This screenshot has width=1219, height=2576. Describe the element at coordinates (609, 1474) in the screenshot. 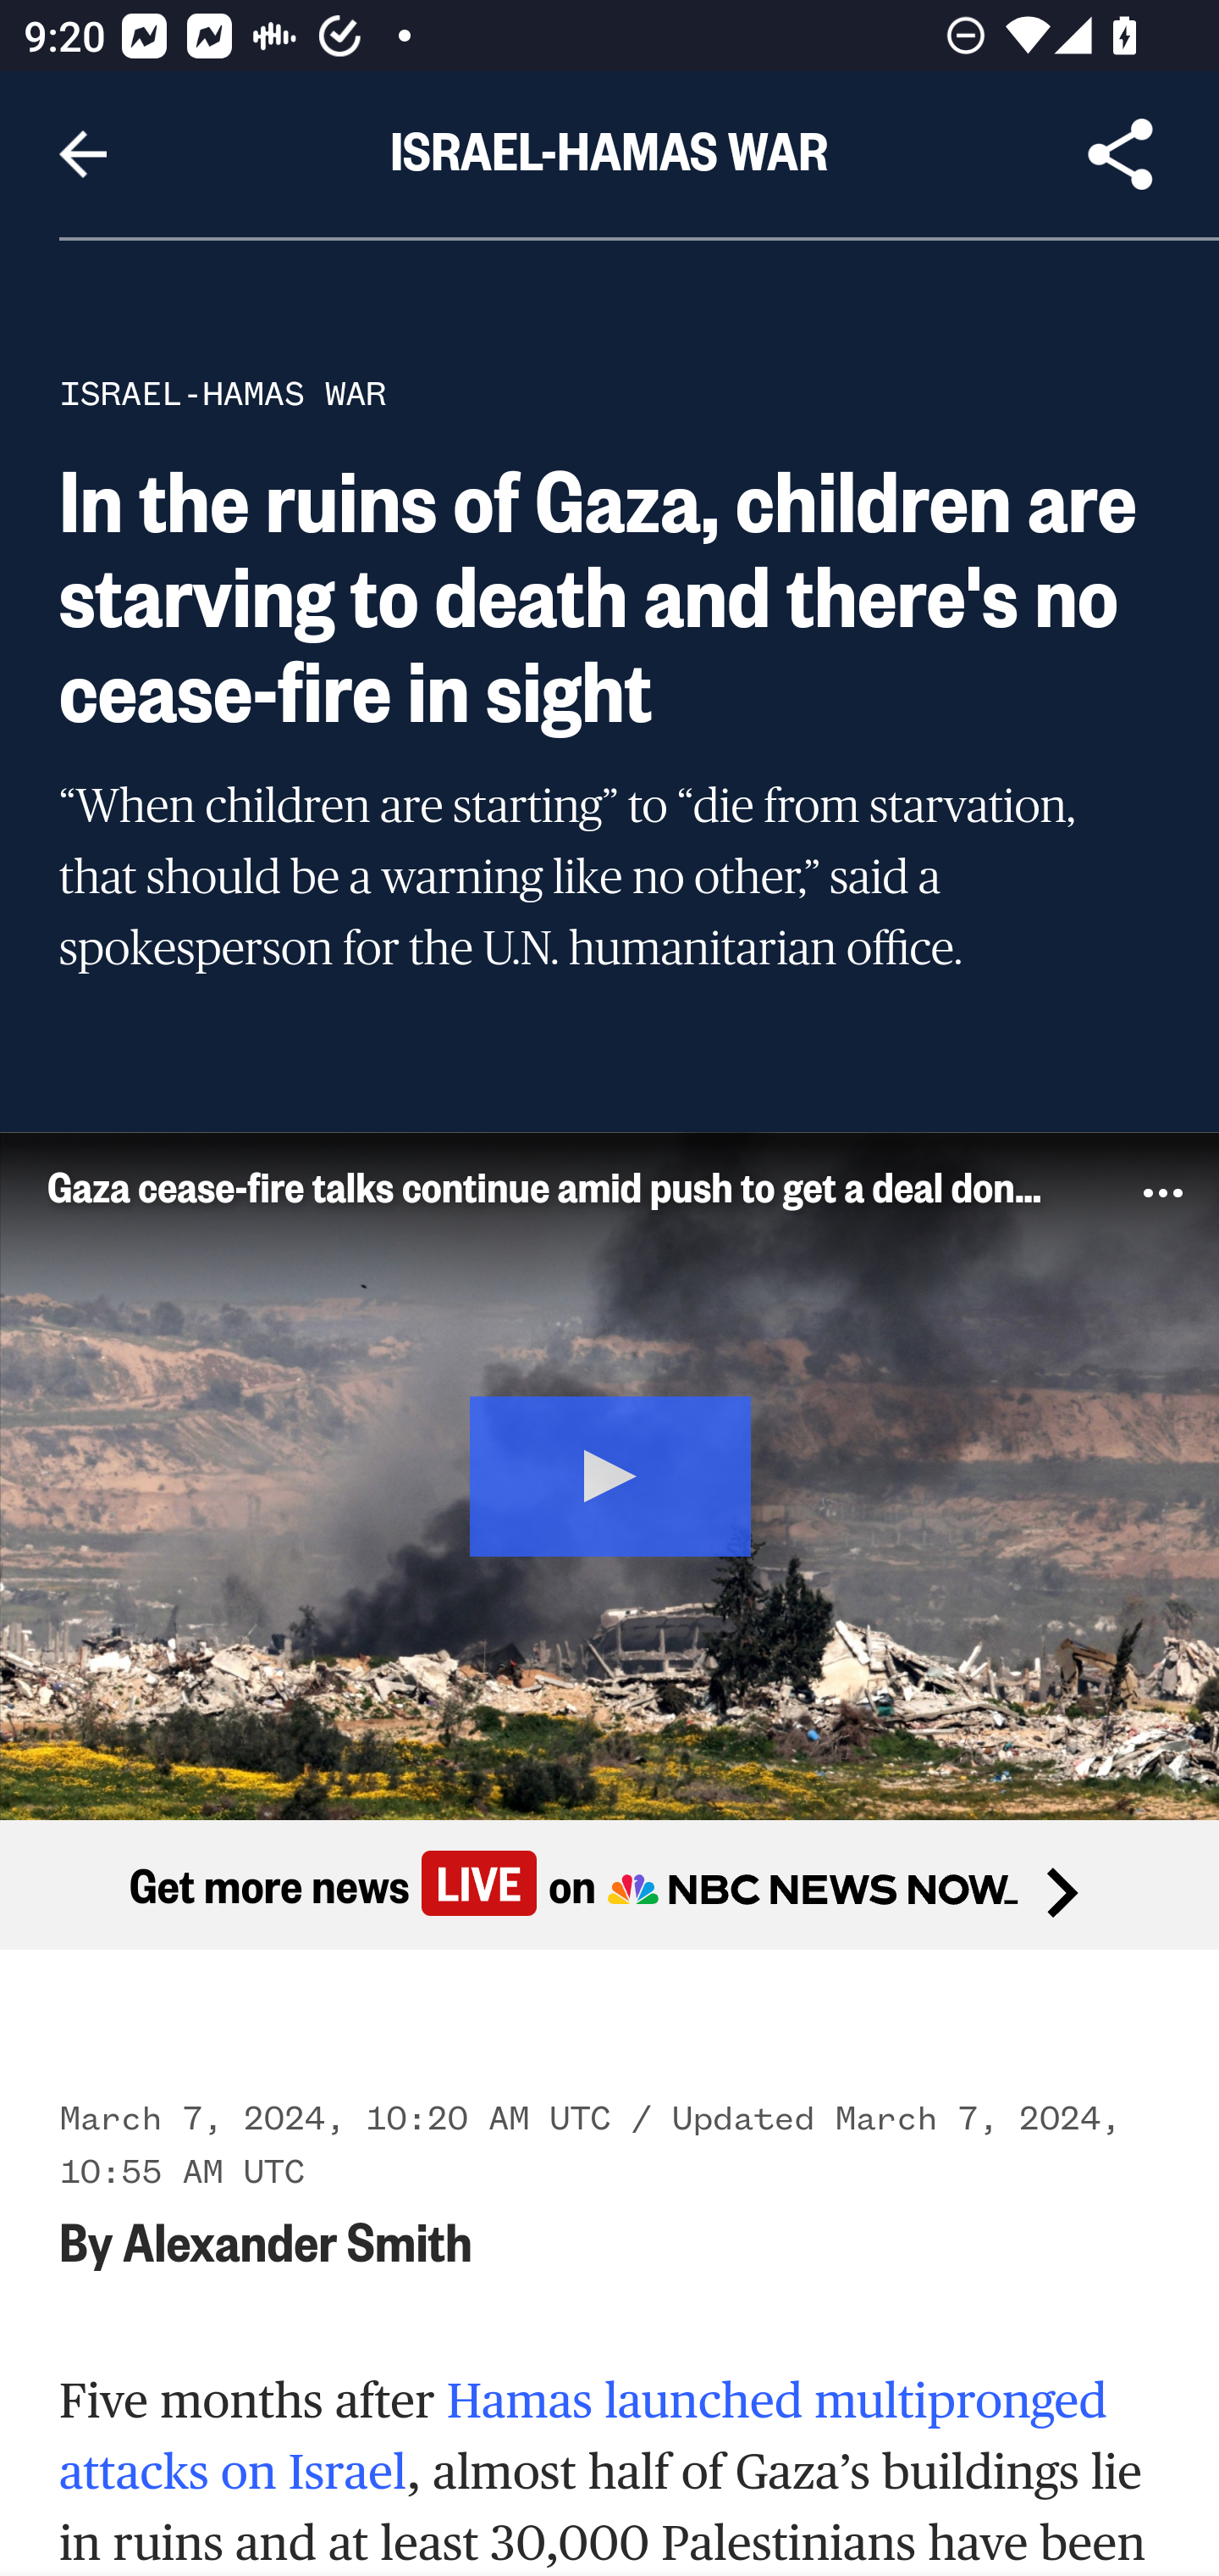

I see `Video Player Unable to play media. Play  ` at that location.